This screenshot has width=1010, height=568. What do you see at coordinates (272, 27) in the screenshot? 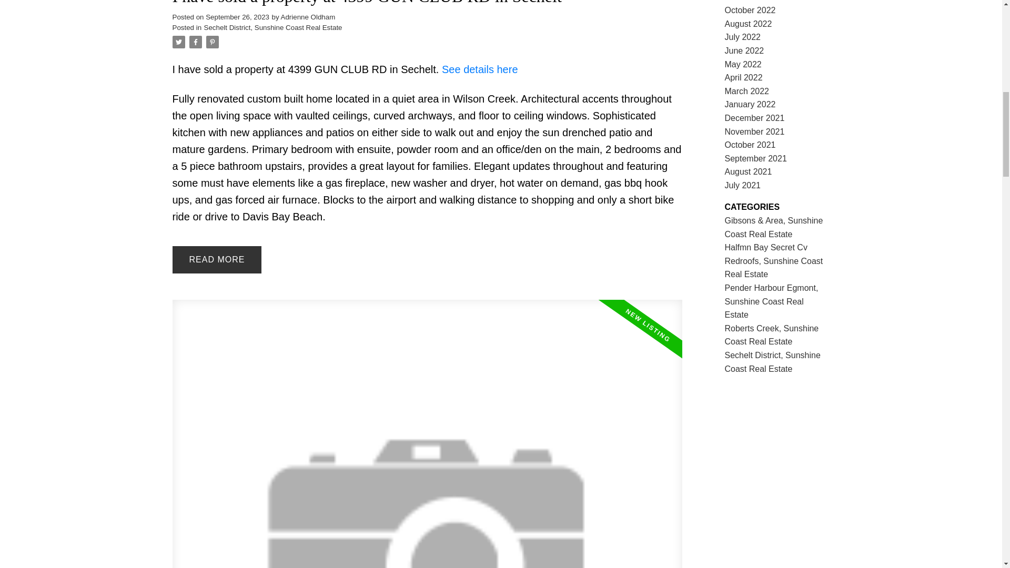
I see `Sechelt District, Sunshine Coast Real Estate` at bounding box center [272, 27].